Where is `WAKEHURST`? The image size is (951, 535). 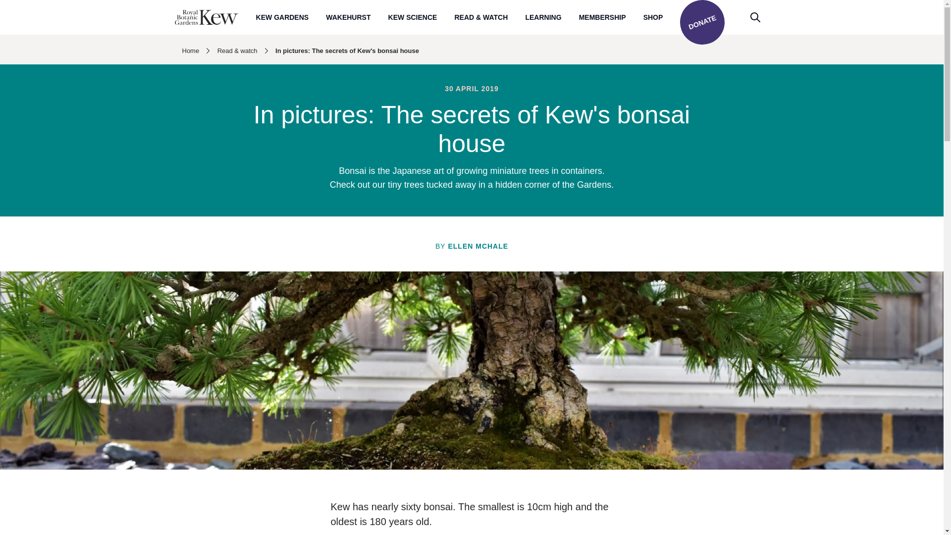
WAKEHURST is located at coordinates (348, 17).